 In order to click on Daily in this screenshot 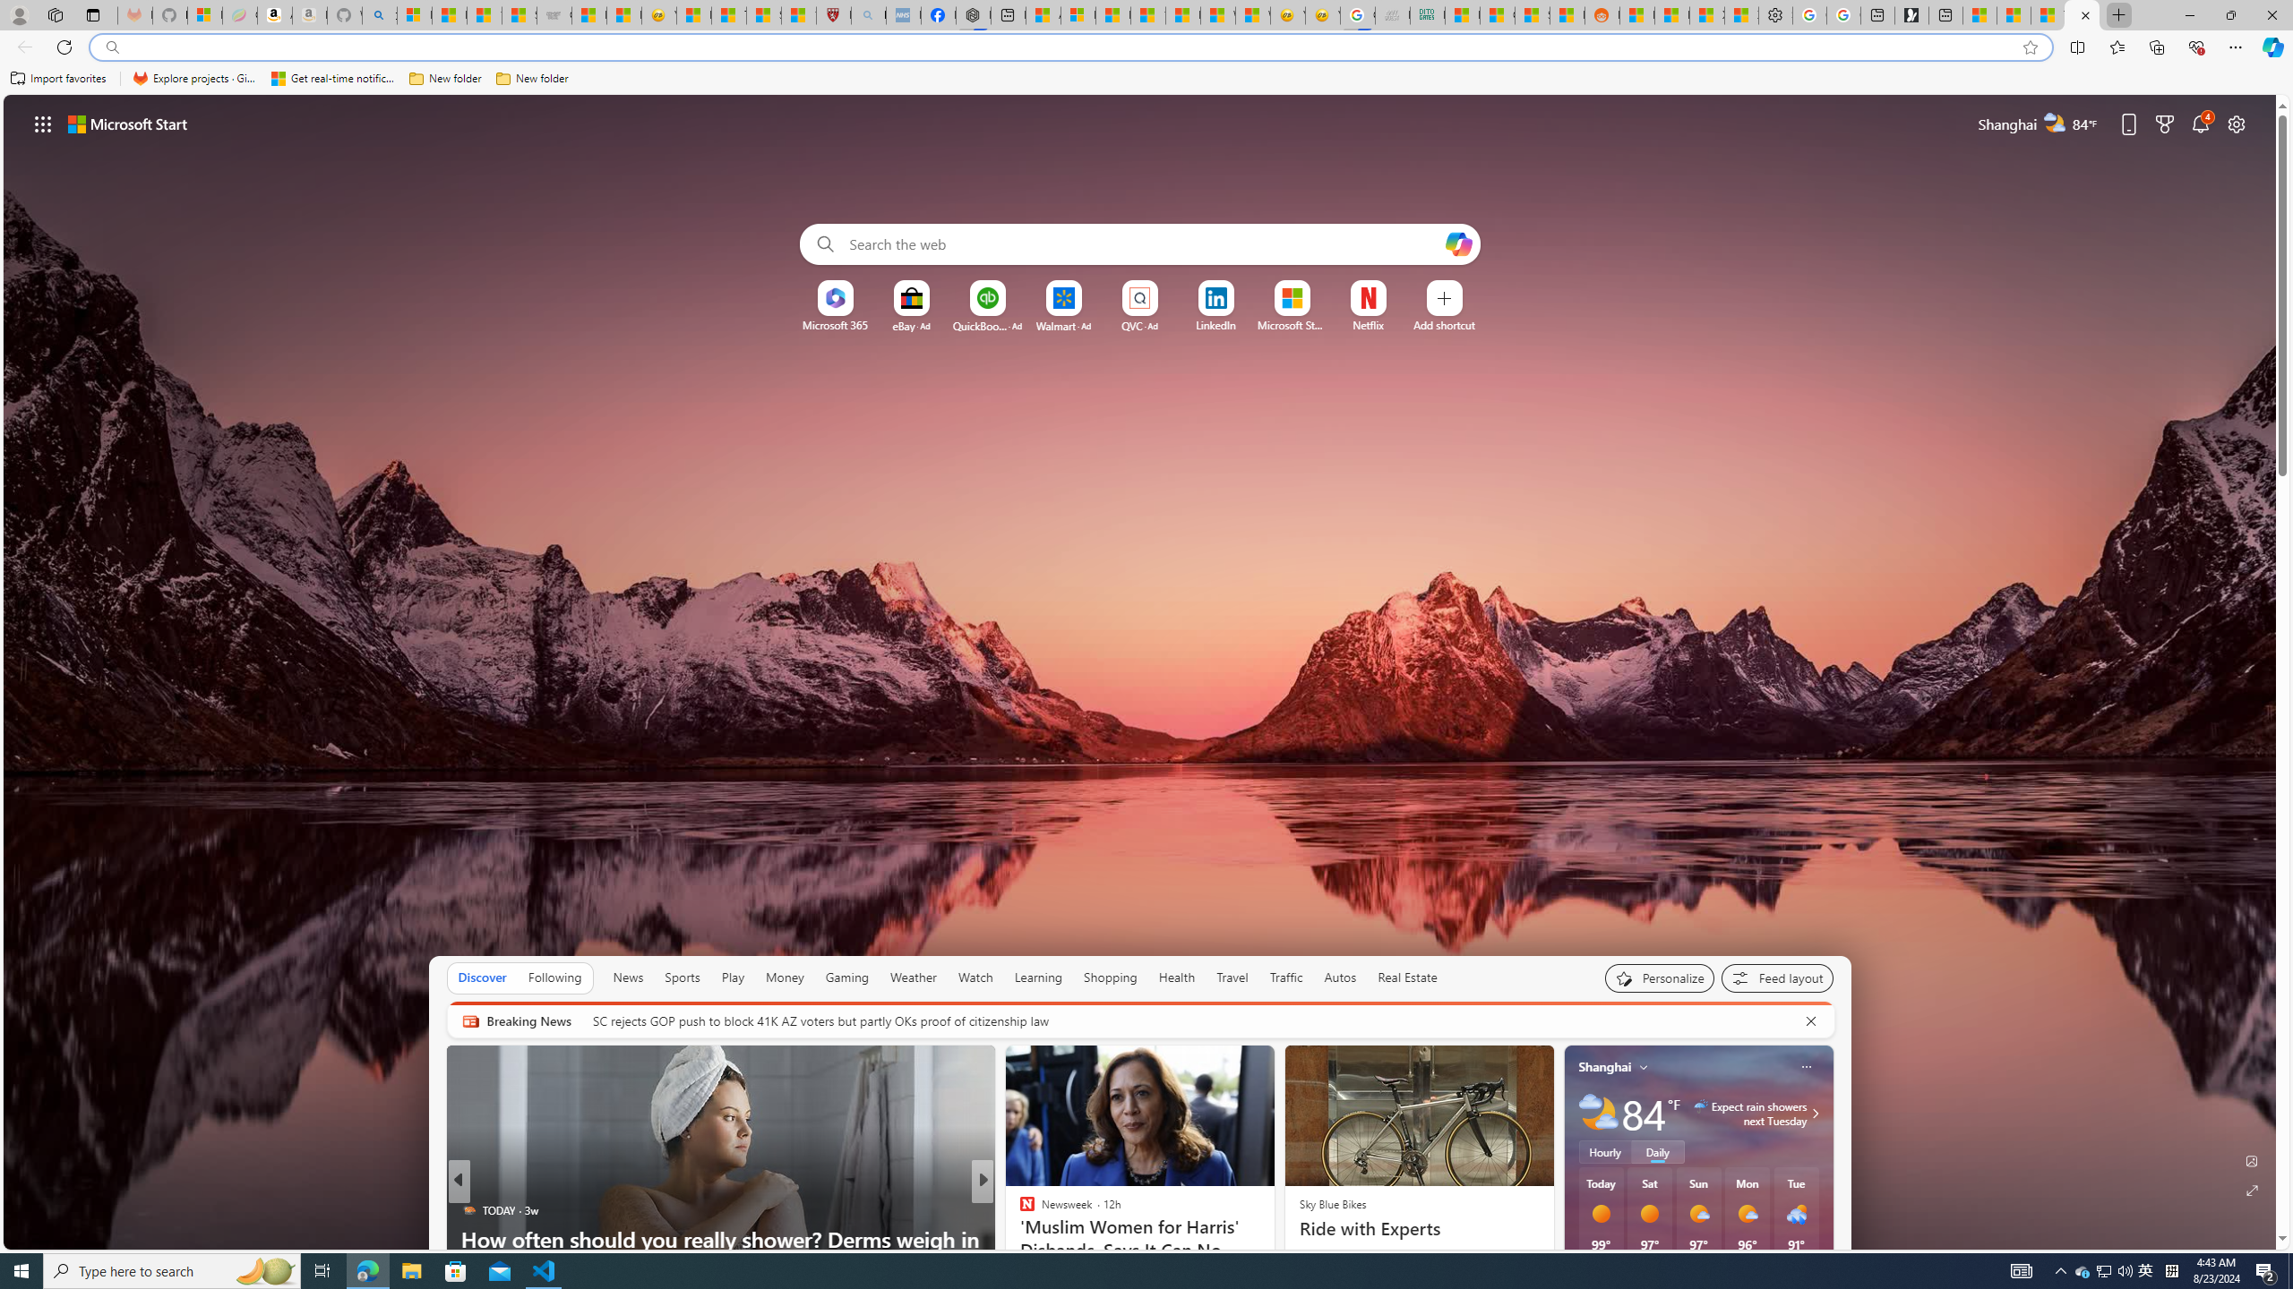, I will do `click(1657, 1152)`.